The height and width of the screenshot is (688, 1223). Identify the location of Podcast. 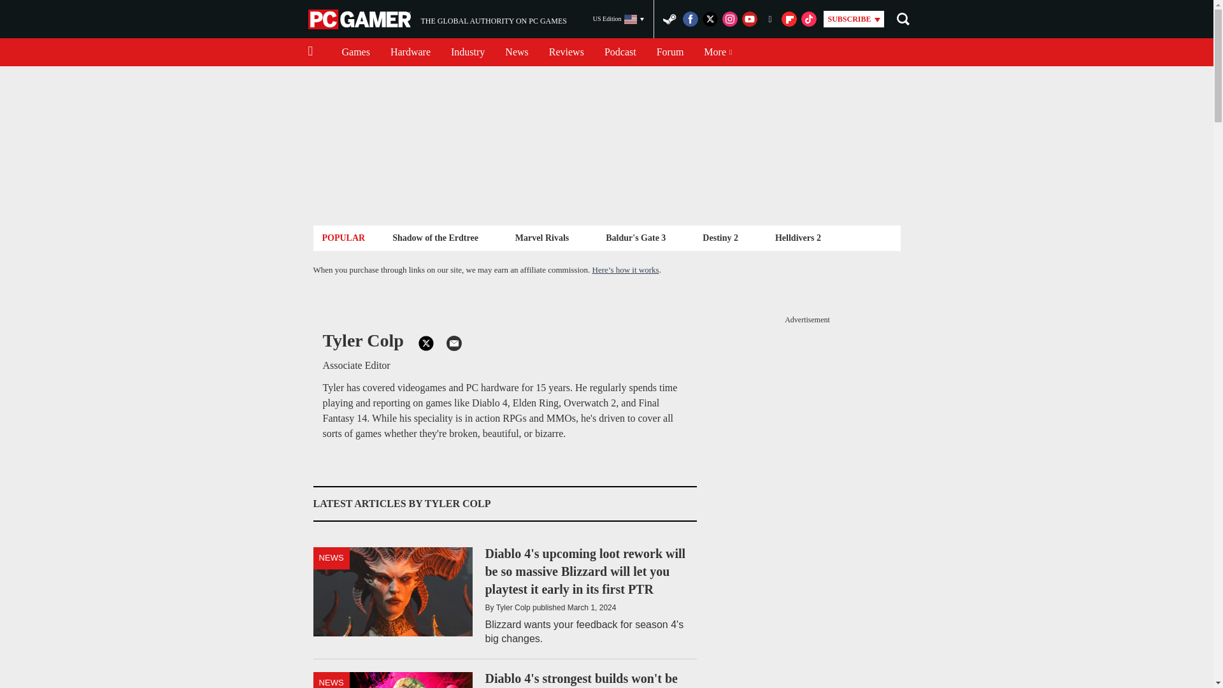
(620, 52).